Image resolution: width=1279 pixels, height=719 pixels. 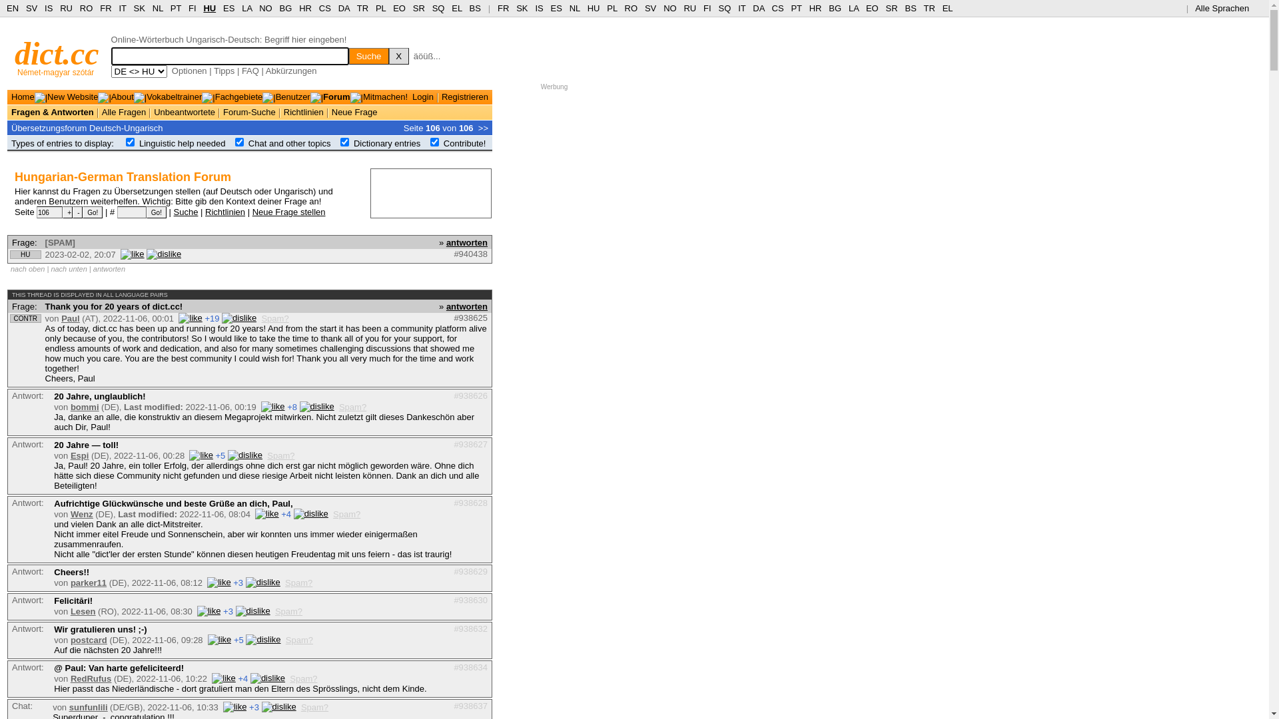 I want to click on CS, so click(x=777, y=8).